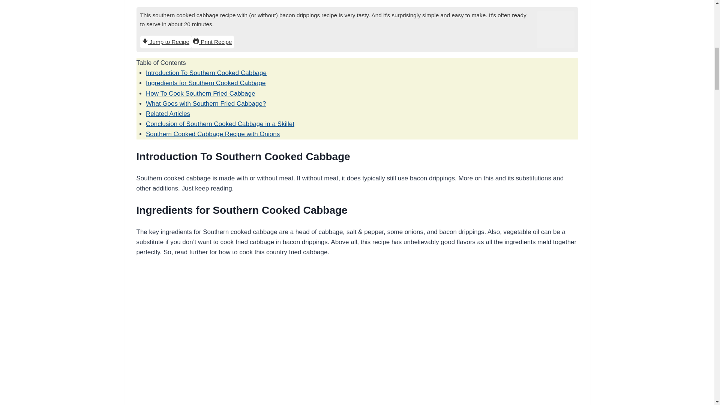 The width and height of the screenshot is (720, 405). I want to click on Print Recipe, so click(213, 42).